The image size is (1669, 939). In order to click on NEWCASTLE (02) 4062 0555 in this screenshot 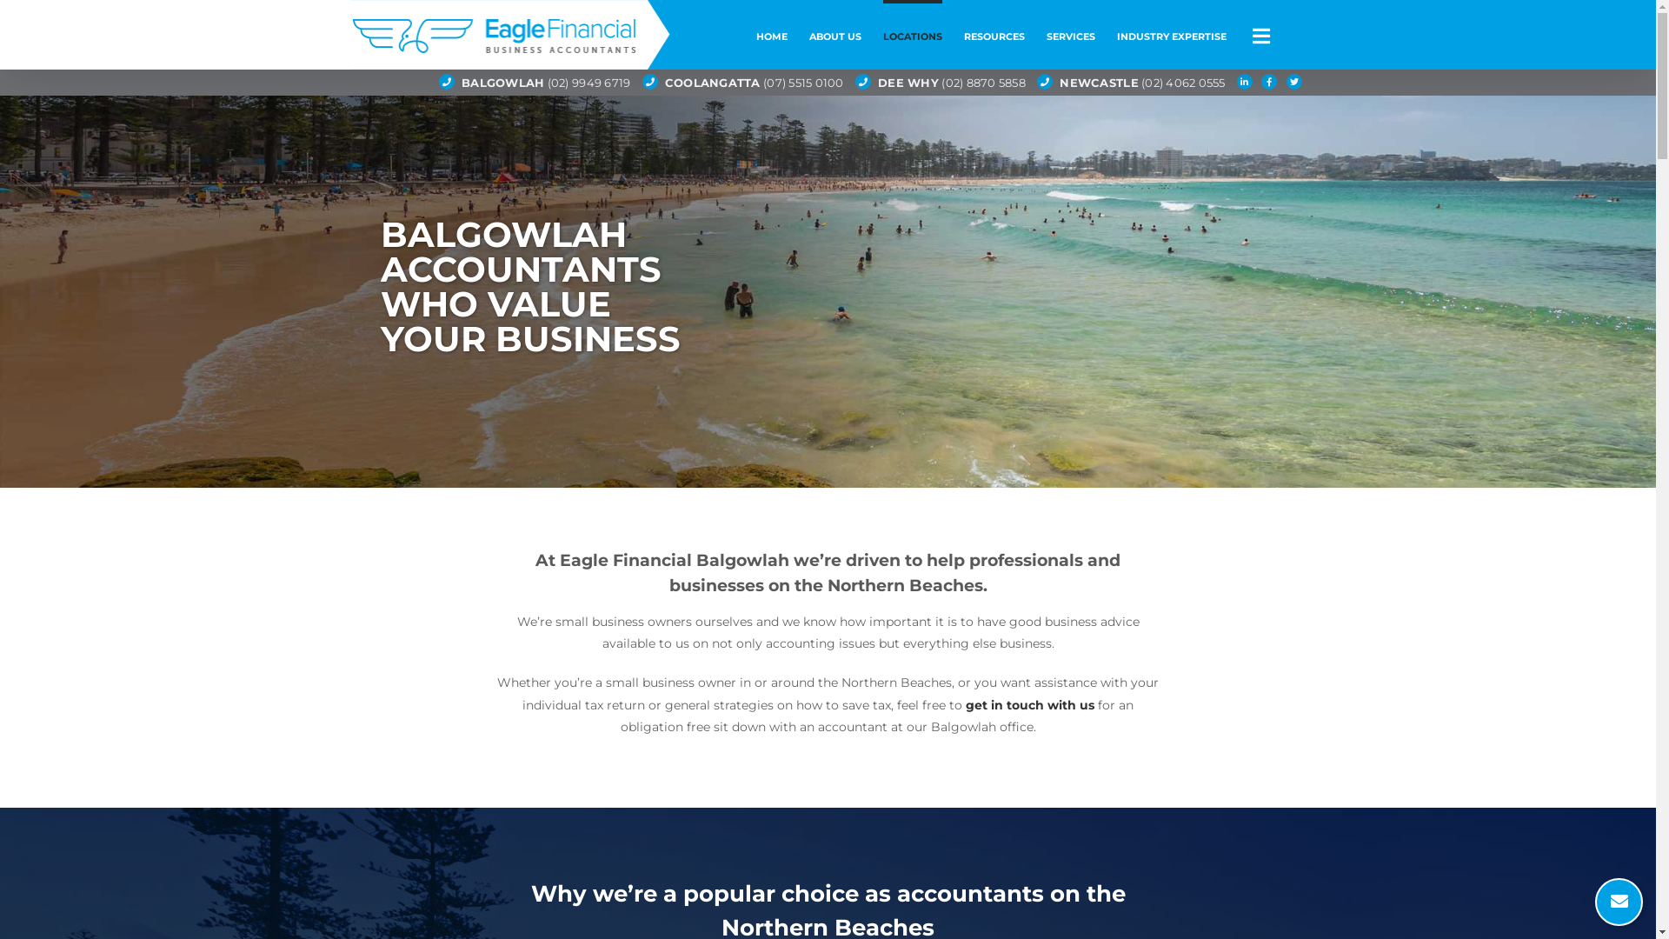, I will do `click(1142, 83)`.